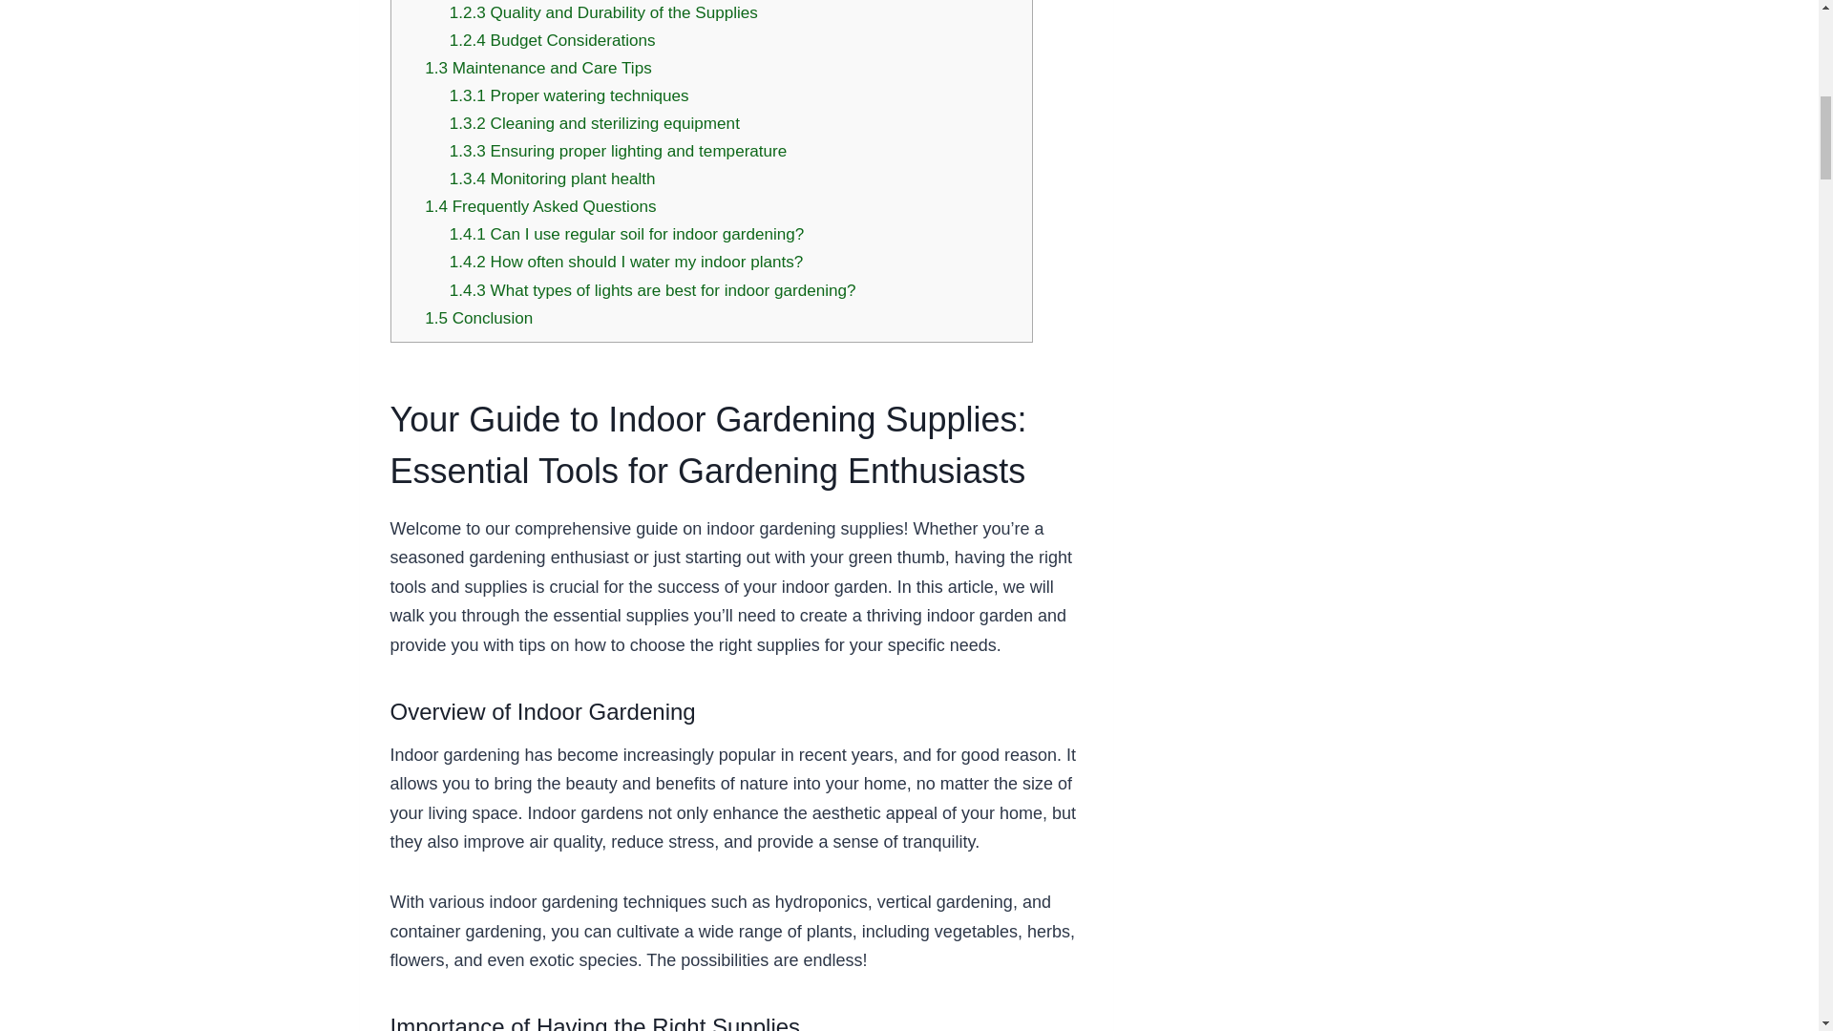  Describe the element at coordinates (626, 262) in the screenshot. I see `1.4.2 How often should I water my indoor plants?` at that location.